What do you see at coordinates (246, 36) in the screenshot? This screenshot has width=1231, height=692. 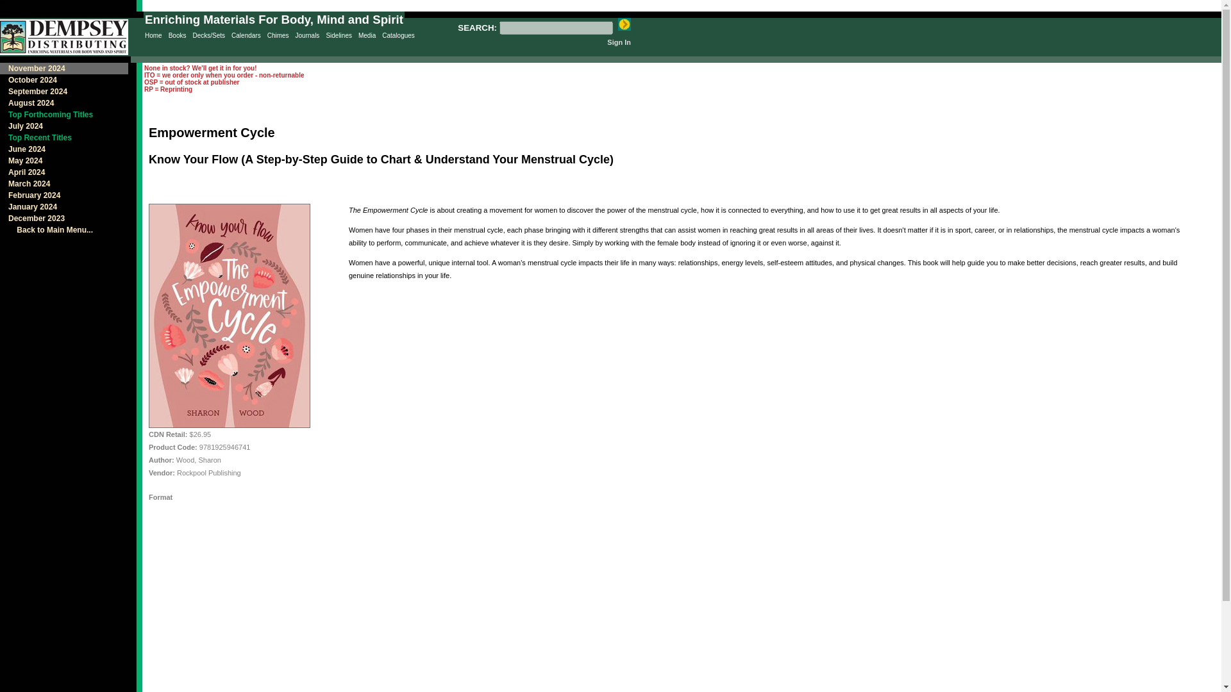 I see `Calendars` at bounding box center [246, 36].